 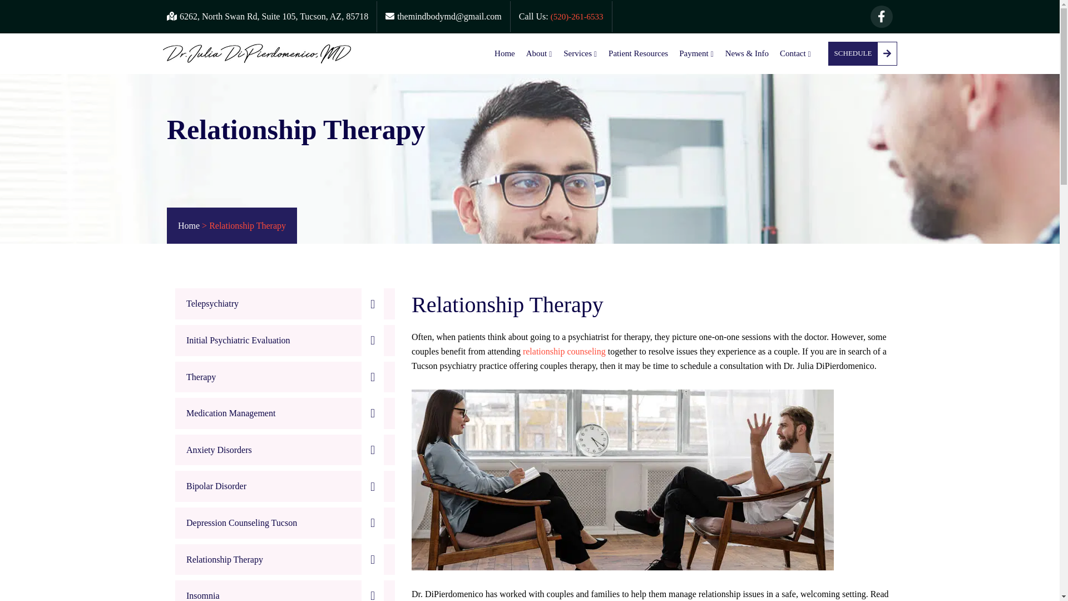 What do you see at coordinates (540, 53) in the screenshot?
I see `About` at bounding box center [540, 53].